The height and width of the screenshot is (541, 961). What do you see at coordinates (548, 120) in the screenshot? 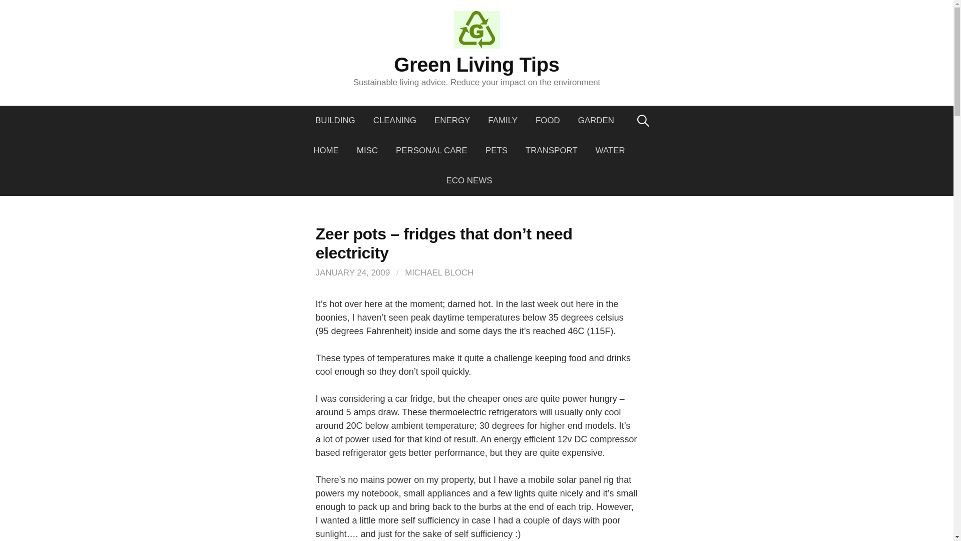
I see `FOOD` at bounding box center [548, 120].